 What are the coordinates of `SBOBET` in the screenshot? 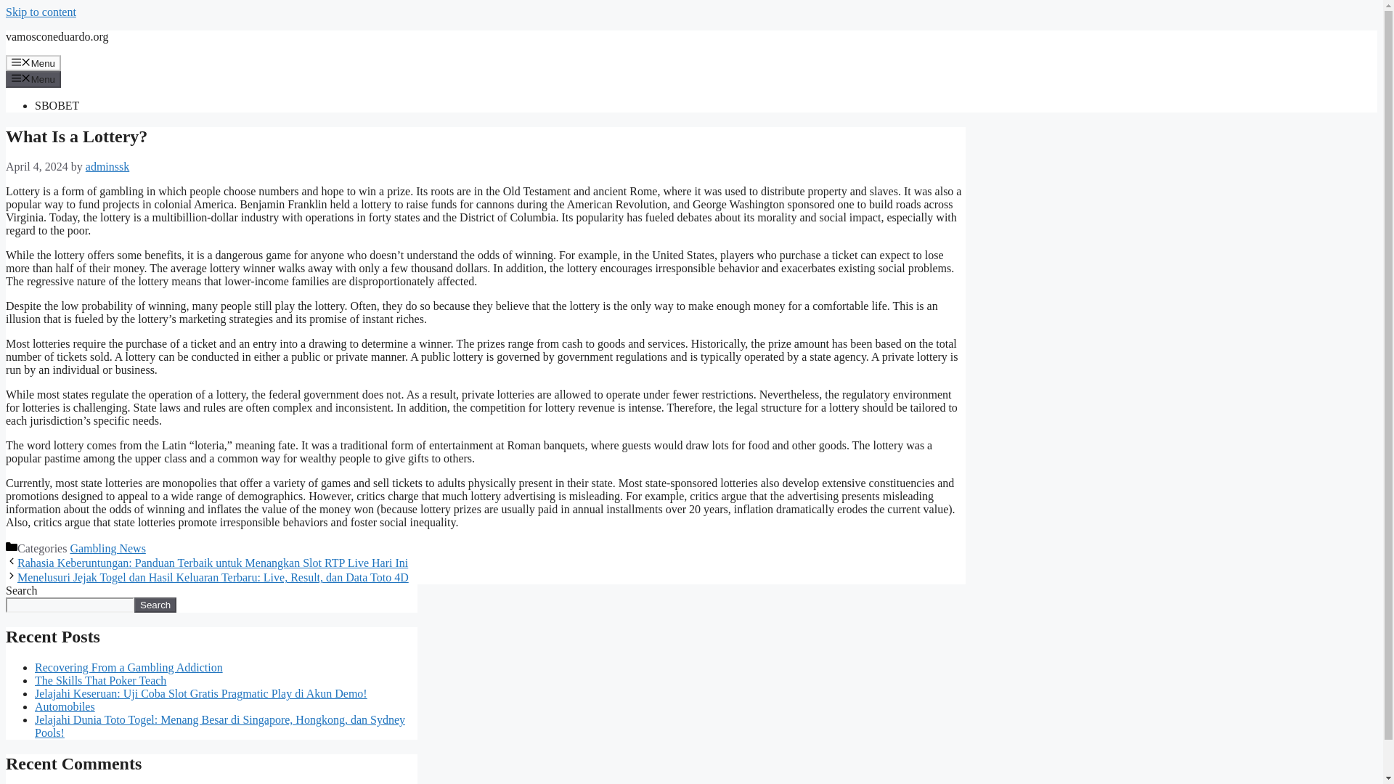 It's located at (57, 106).